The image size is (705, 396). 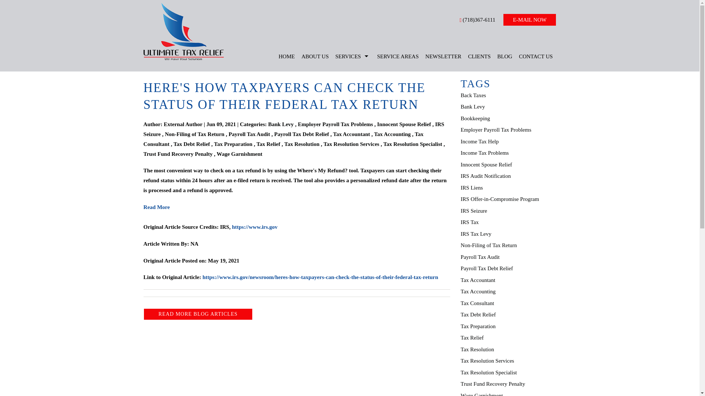 I want to click on HOME, so click(x=287, y=56).